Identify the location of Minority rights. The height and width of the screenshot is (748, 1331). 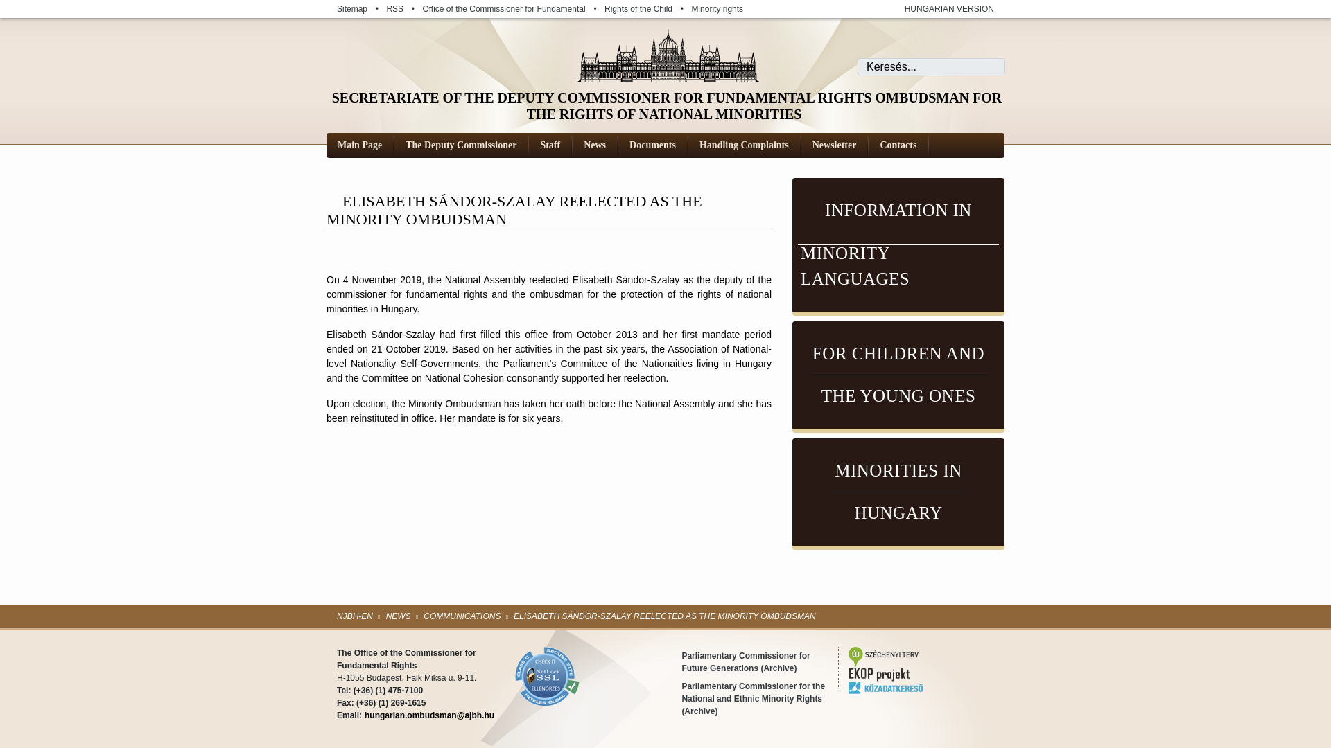
(725, 8).